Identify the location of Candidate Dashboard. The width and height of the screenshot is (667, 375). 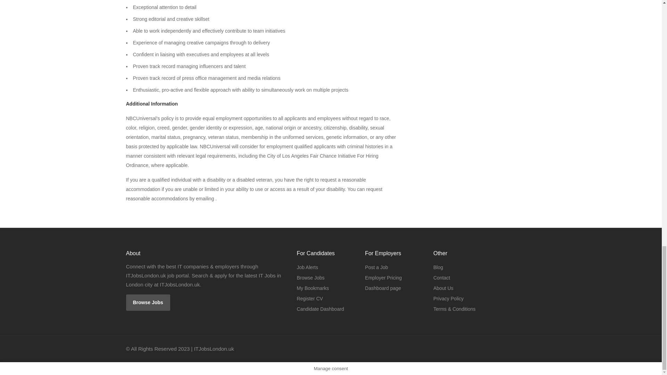
(320, 309).